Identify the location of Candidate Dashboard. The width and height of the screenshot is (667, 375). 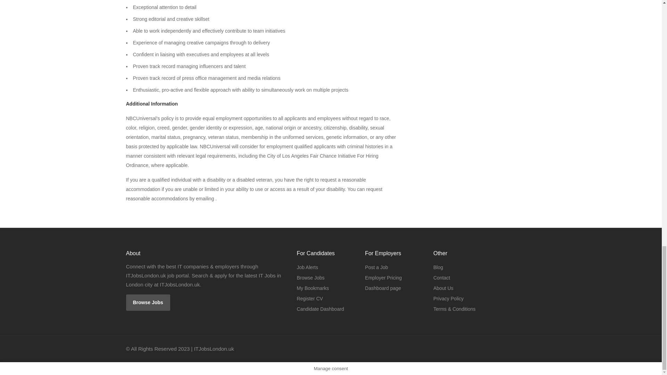
(320, 309).